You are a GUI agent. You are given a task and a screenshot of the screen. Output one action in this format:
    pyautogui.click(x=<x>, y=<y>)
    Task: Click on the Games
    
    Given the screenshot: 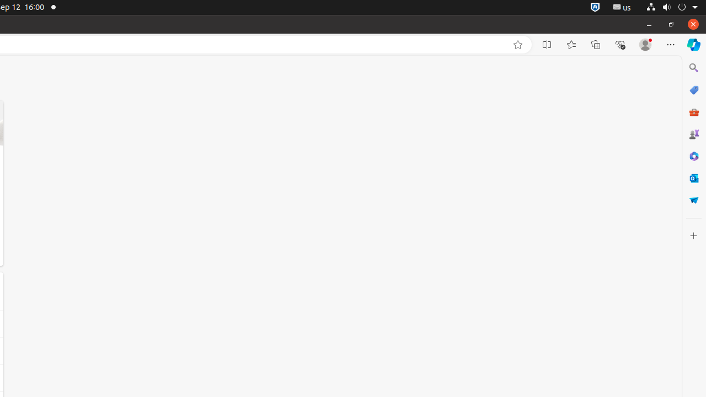 What is the action you would take?
    pyautogui.click(x=694, y=134)
    